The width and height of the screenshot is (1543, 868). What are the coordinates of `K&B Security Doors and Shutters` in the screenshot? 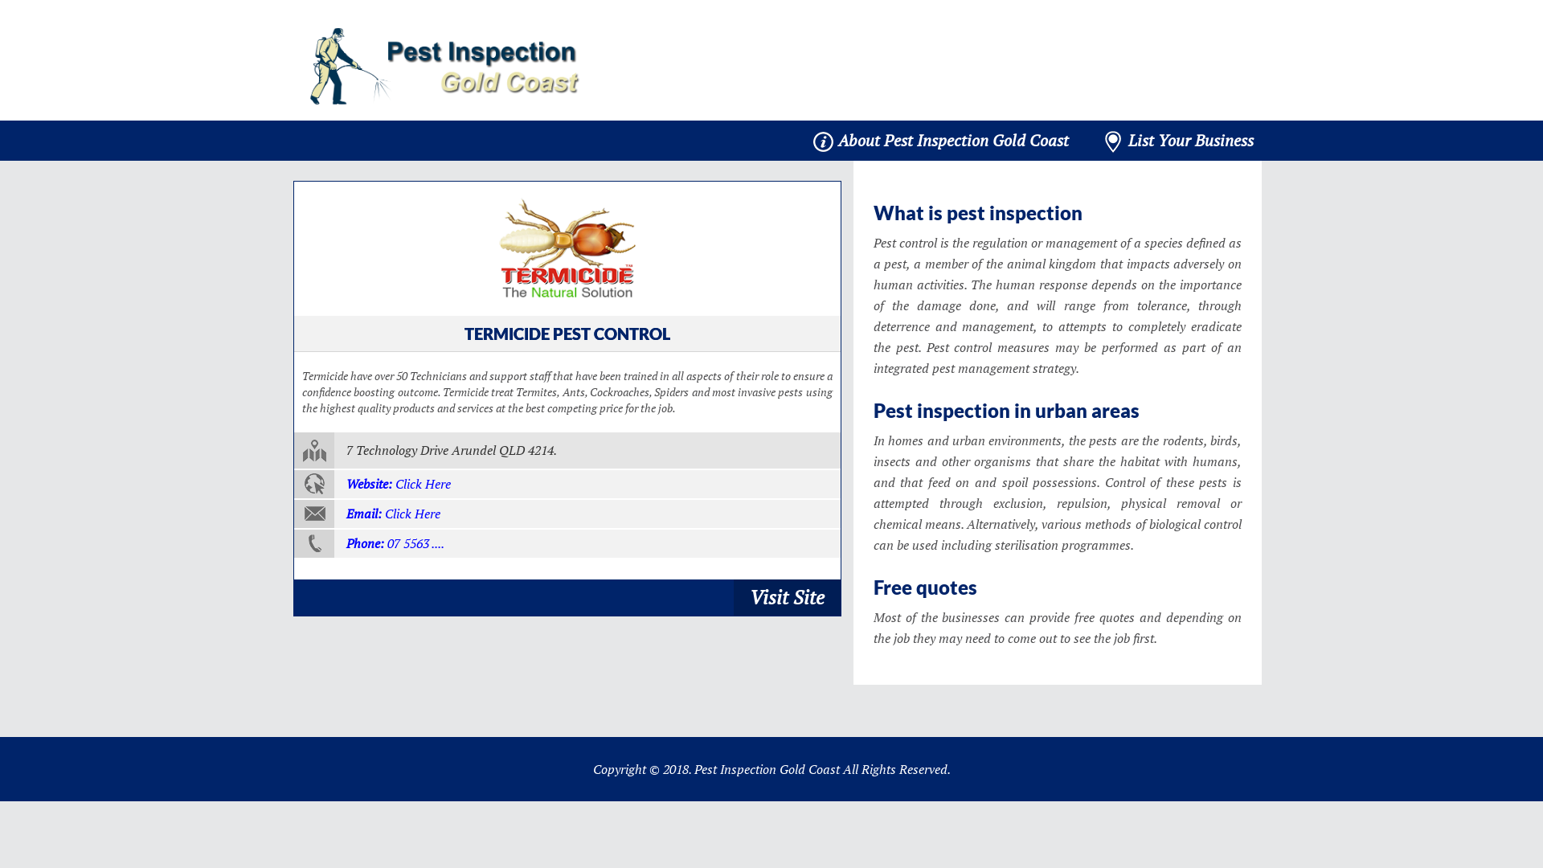 It's located at (567, 248).